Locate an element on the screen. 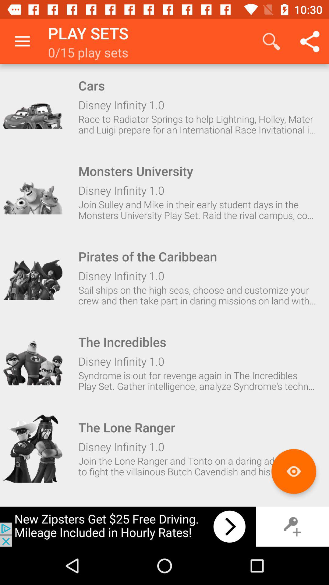 This screenshot has width=329, height=585. favorite watch-list is located at coordinates (294, 471).